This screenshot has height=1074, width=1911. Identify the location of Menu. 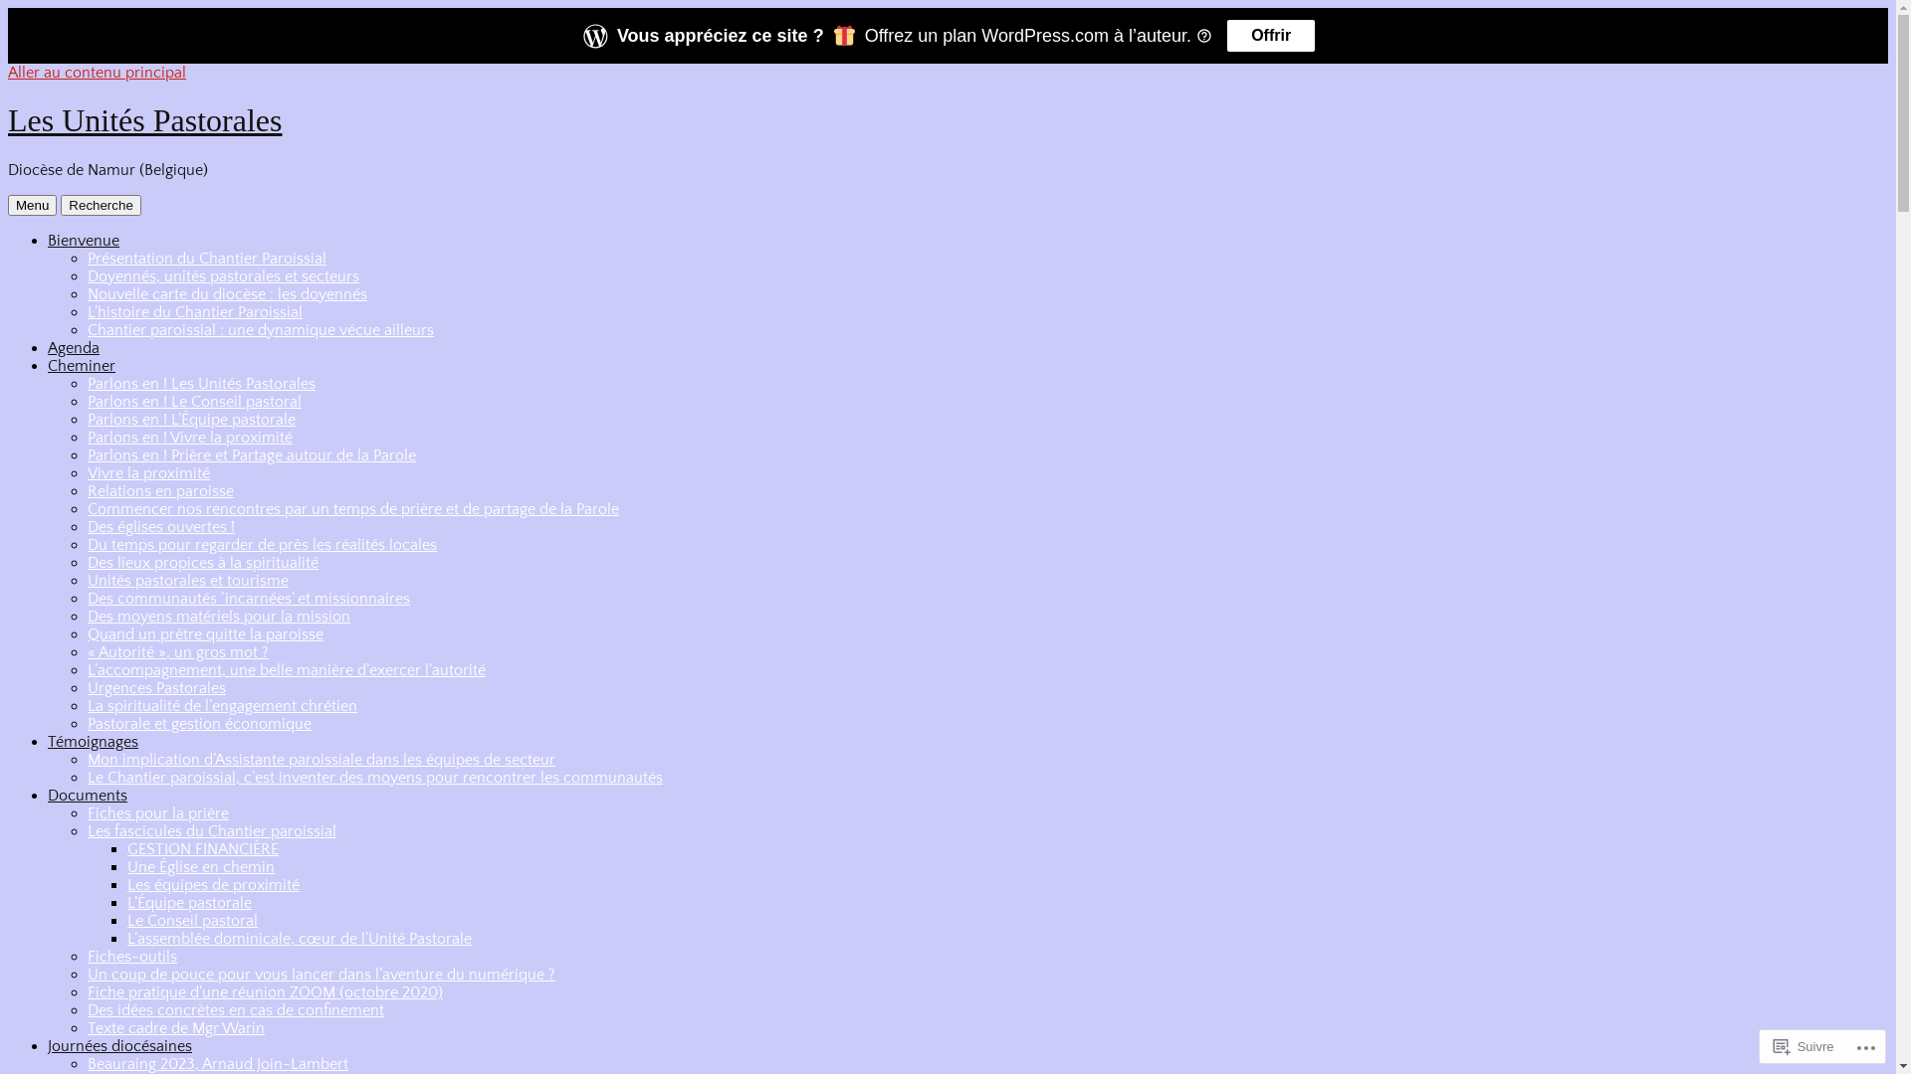
(32, 205).